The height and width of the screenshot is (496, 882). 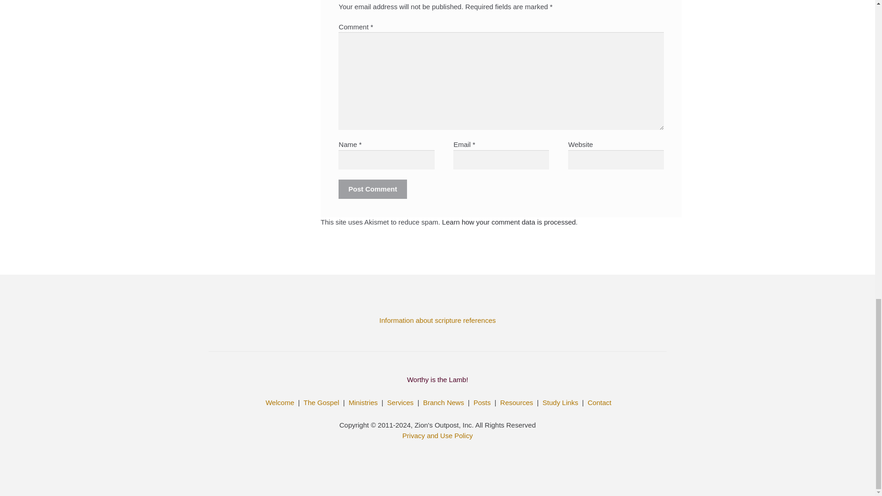 What do you see at coordinates (373, 189) in the screenshot?
I see `Post Comment` at bounding box center [373, 189].